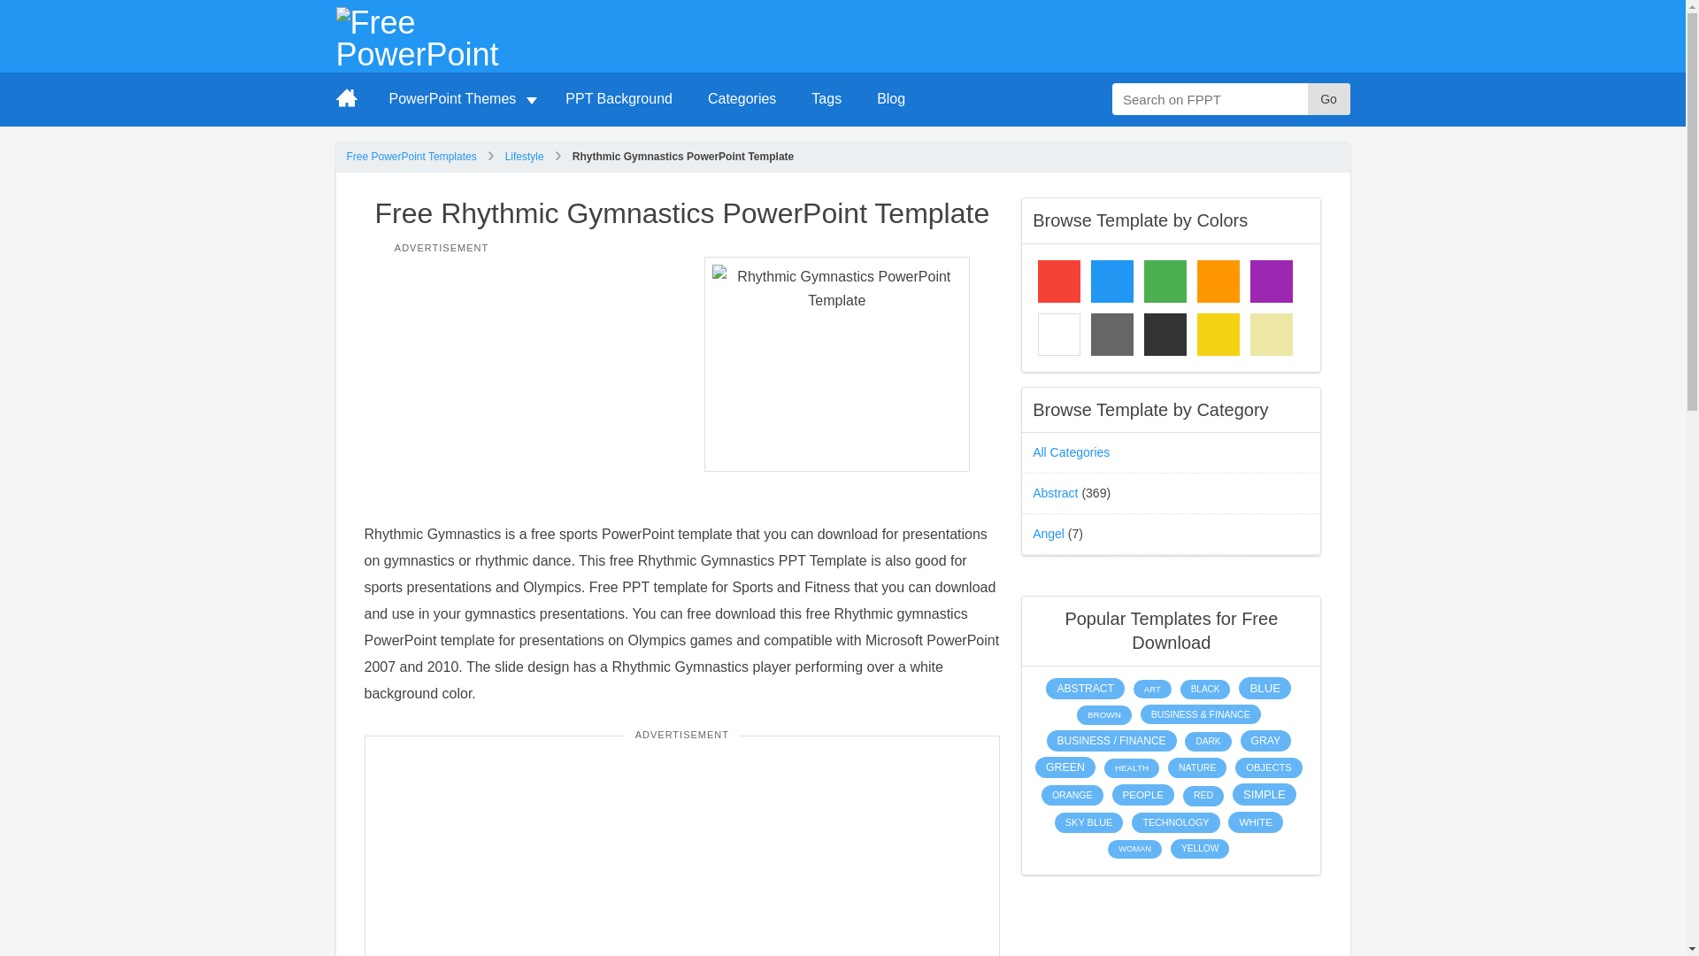 The image size is (1699, 956). Describe the element at coordinates (524, 156) in the screenshot. I see `Lifestyle` at that location.